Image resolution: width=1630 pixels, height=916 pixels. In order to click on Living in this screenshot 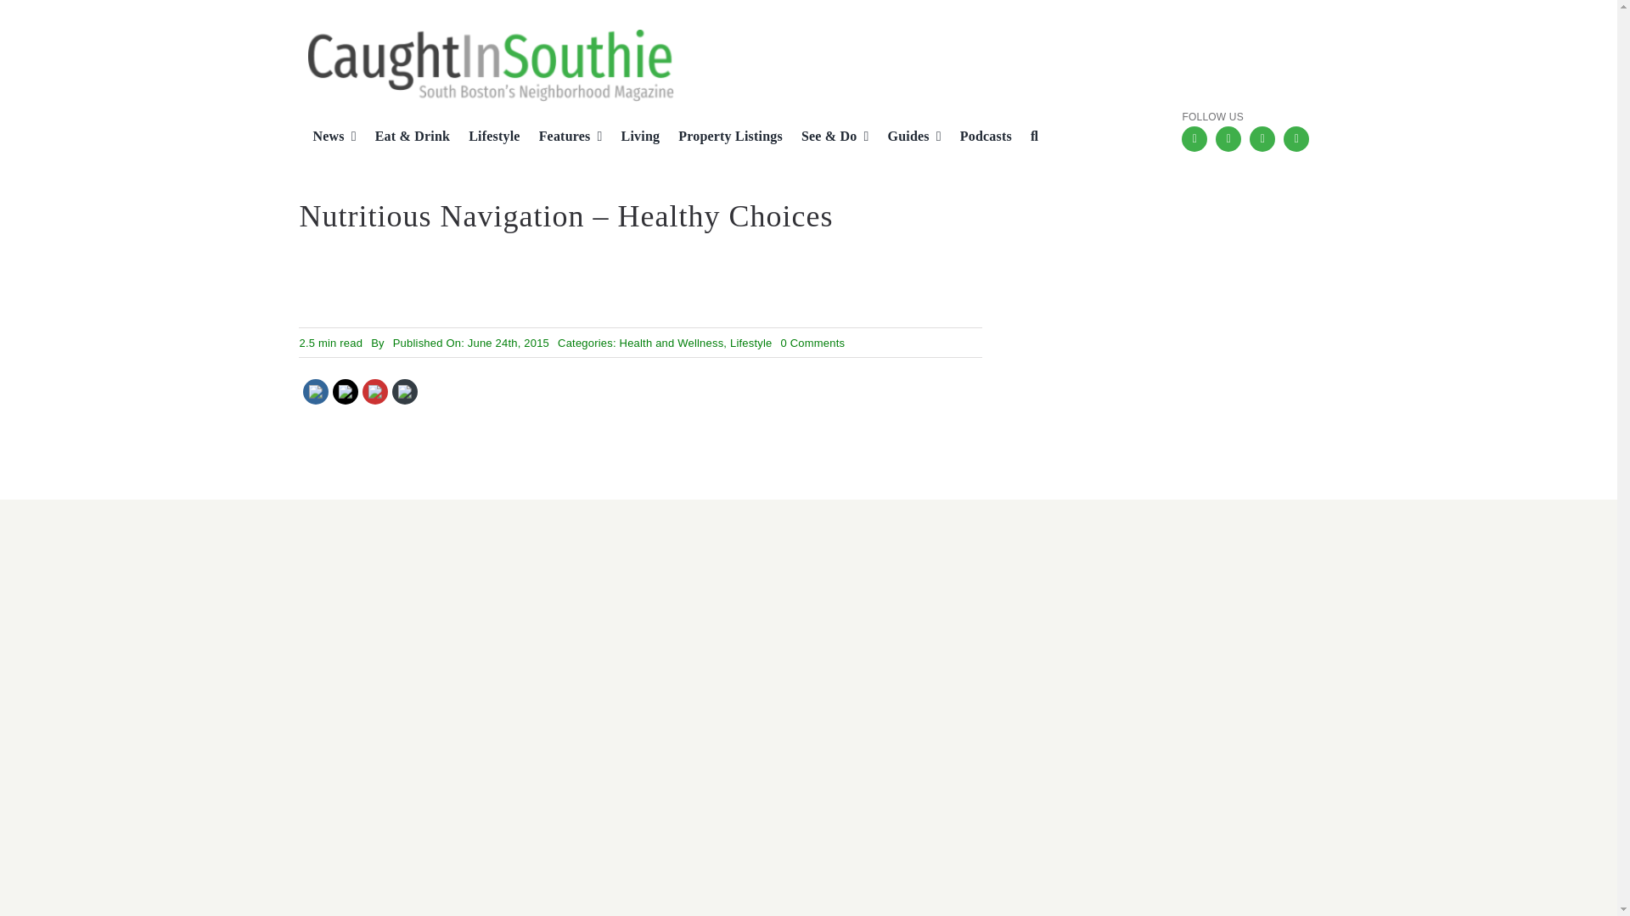, I will do `click(633, 137)`.